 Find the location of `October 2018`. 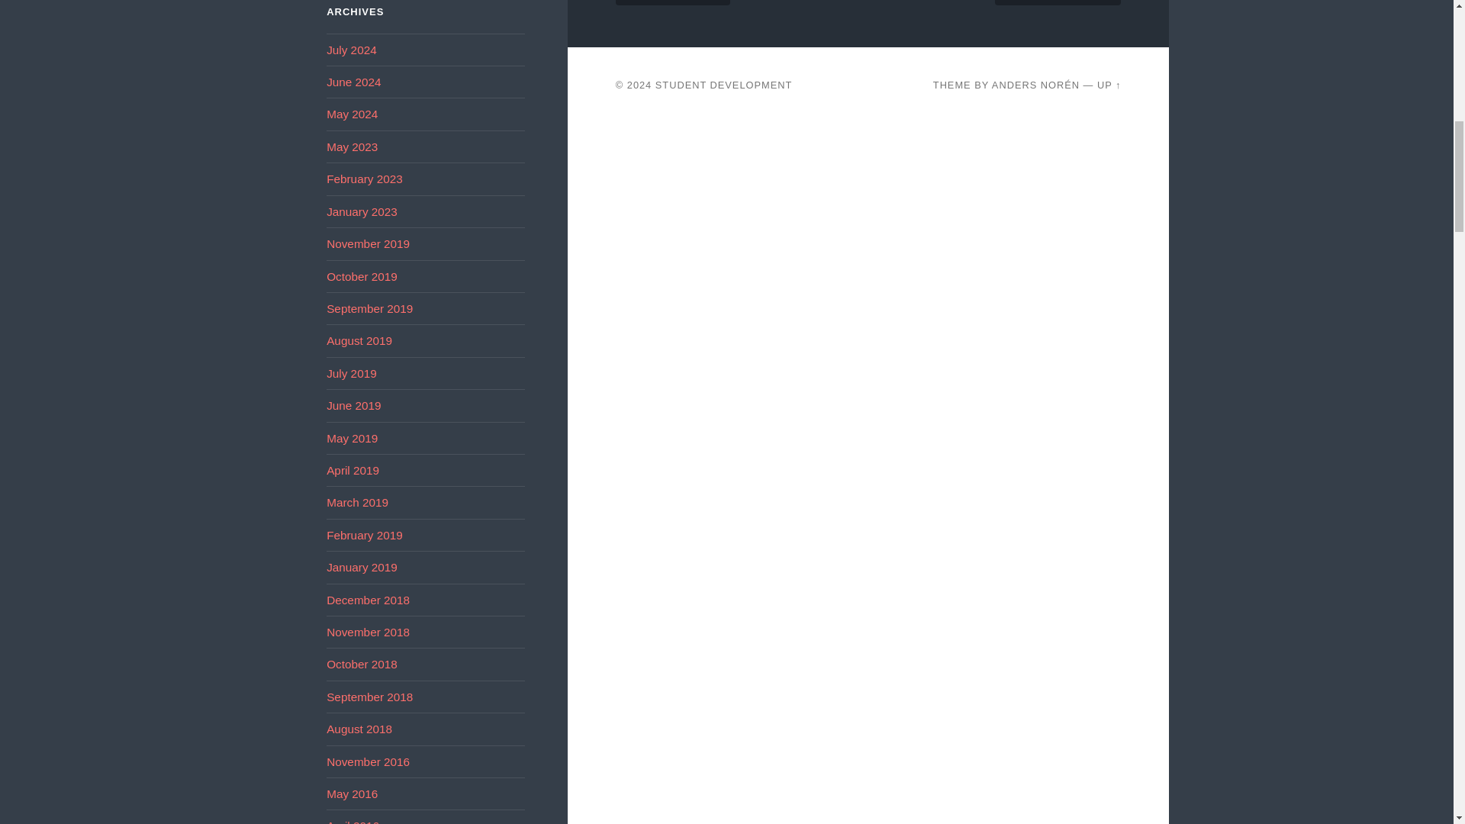

October 2018 is located at coordinates (362, 664).